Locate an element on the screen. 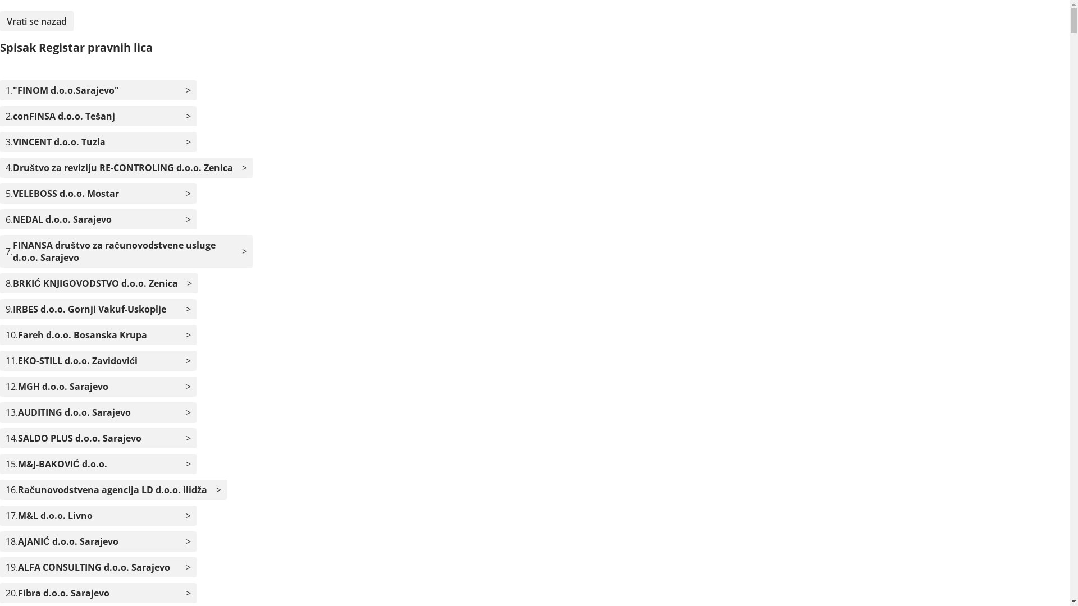 The image size is (1078, 606). 9.
IRBES d.o.o. Gornji Vakuf-Uskoplje is located at coordinates (98, 309).